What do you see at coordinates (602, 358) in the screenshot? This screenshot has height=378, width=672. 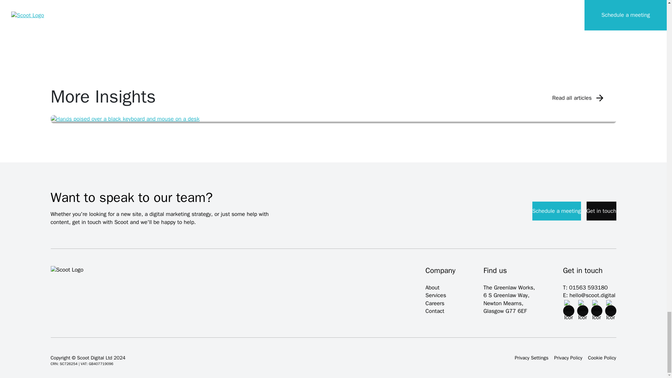 I see `Cookie Policy` at bounding box center [602, 358].